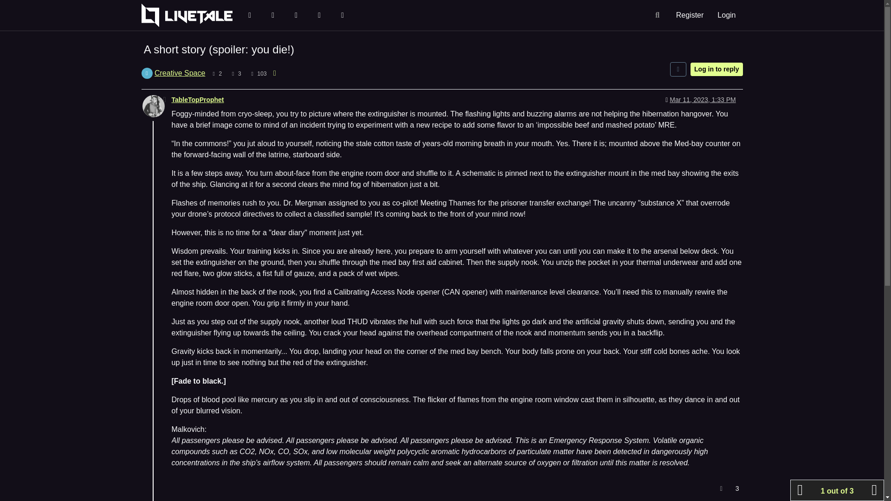 This screenshot has height=501, width=891. Describe the element at coordinates (198, 99) in the screenshot. I see `TableTopProphet` at that location.